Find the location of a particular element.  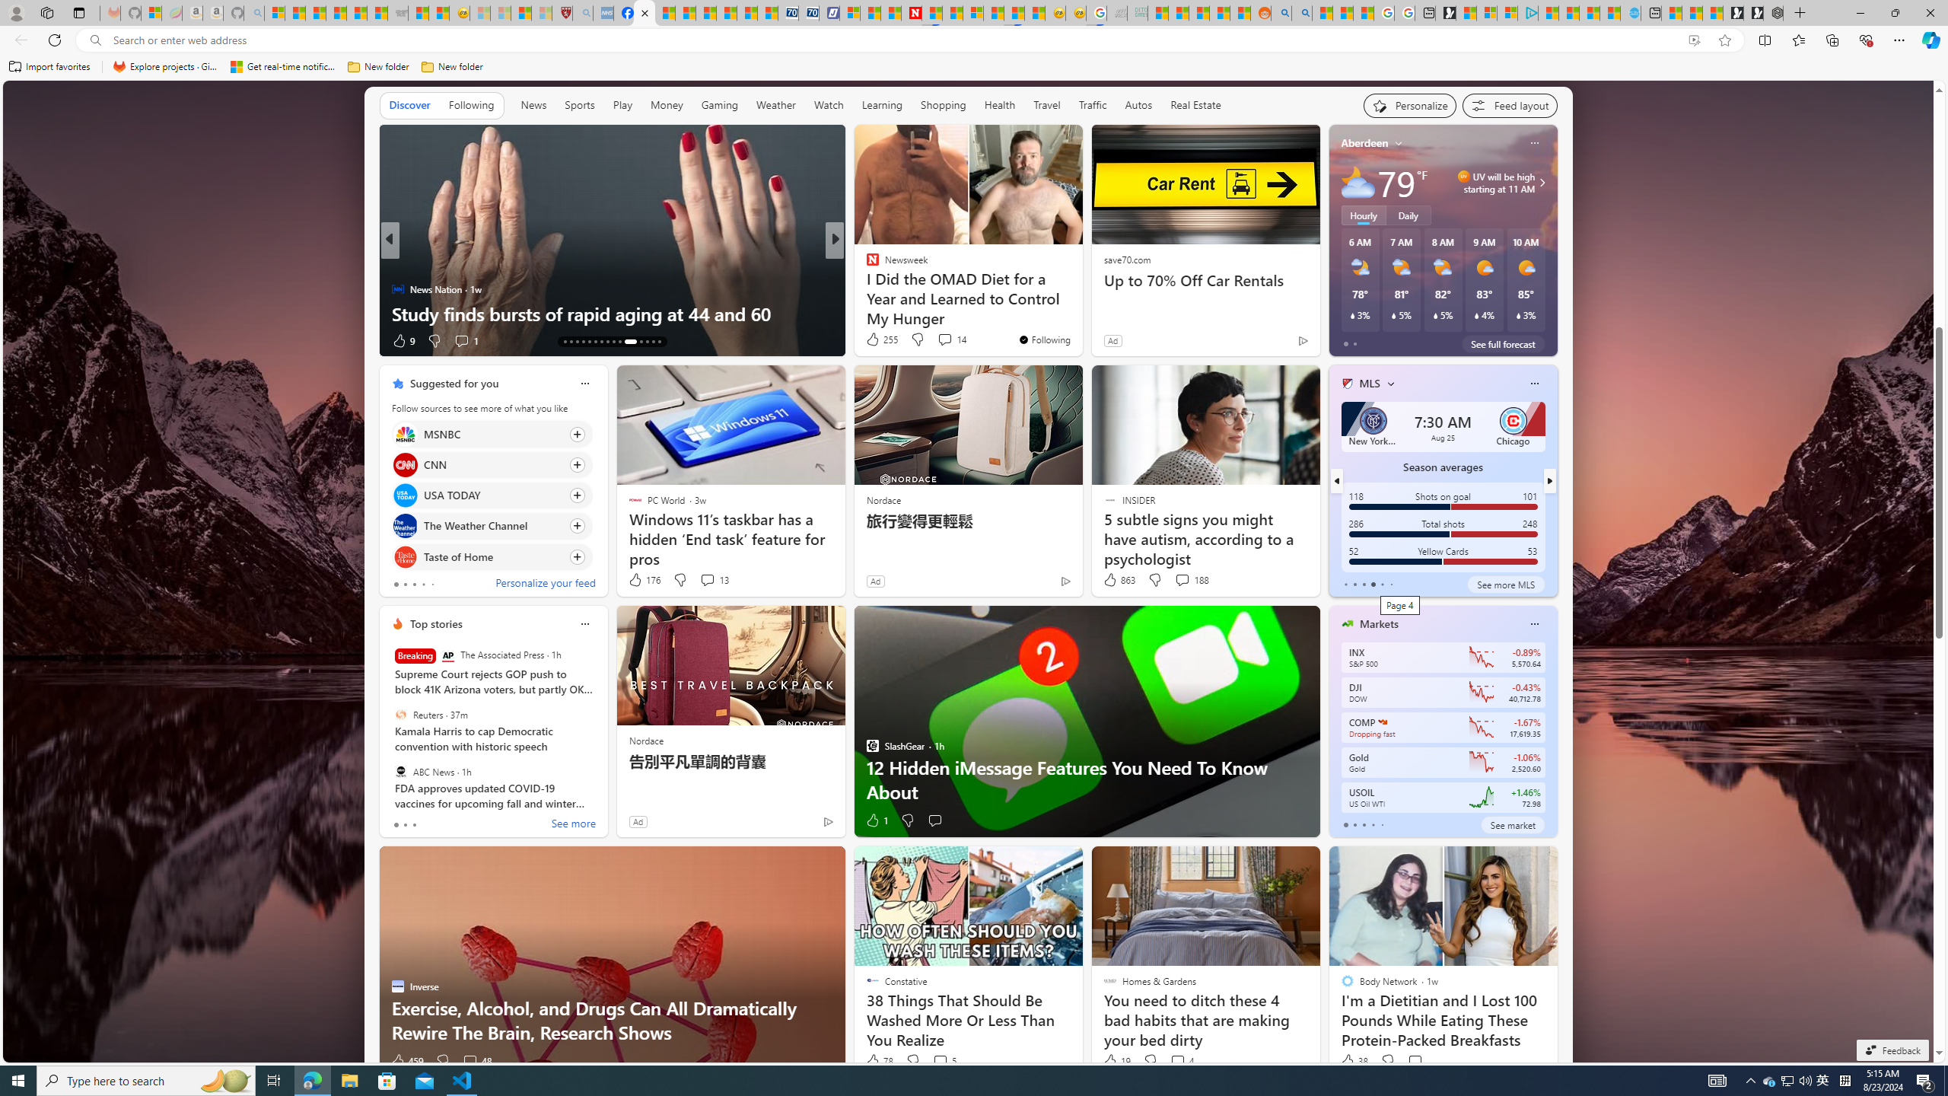

View comments 4 Comment is located at coordinates (1178, 1061).